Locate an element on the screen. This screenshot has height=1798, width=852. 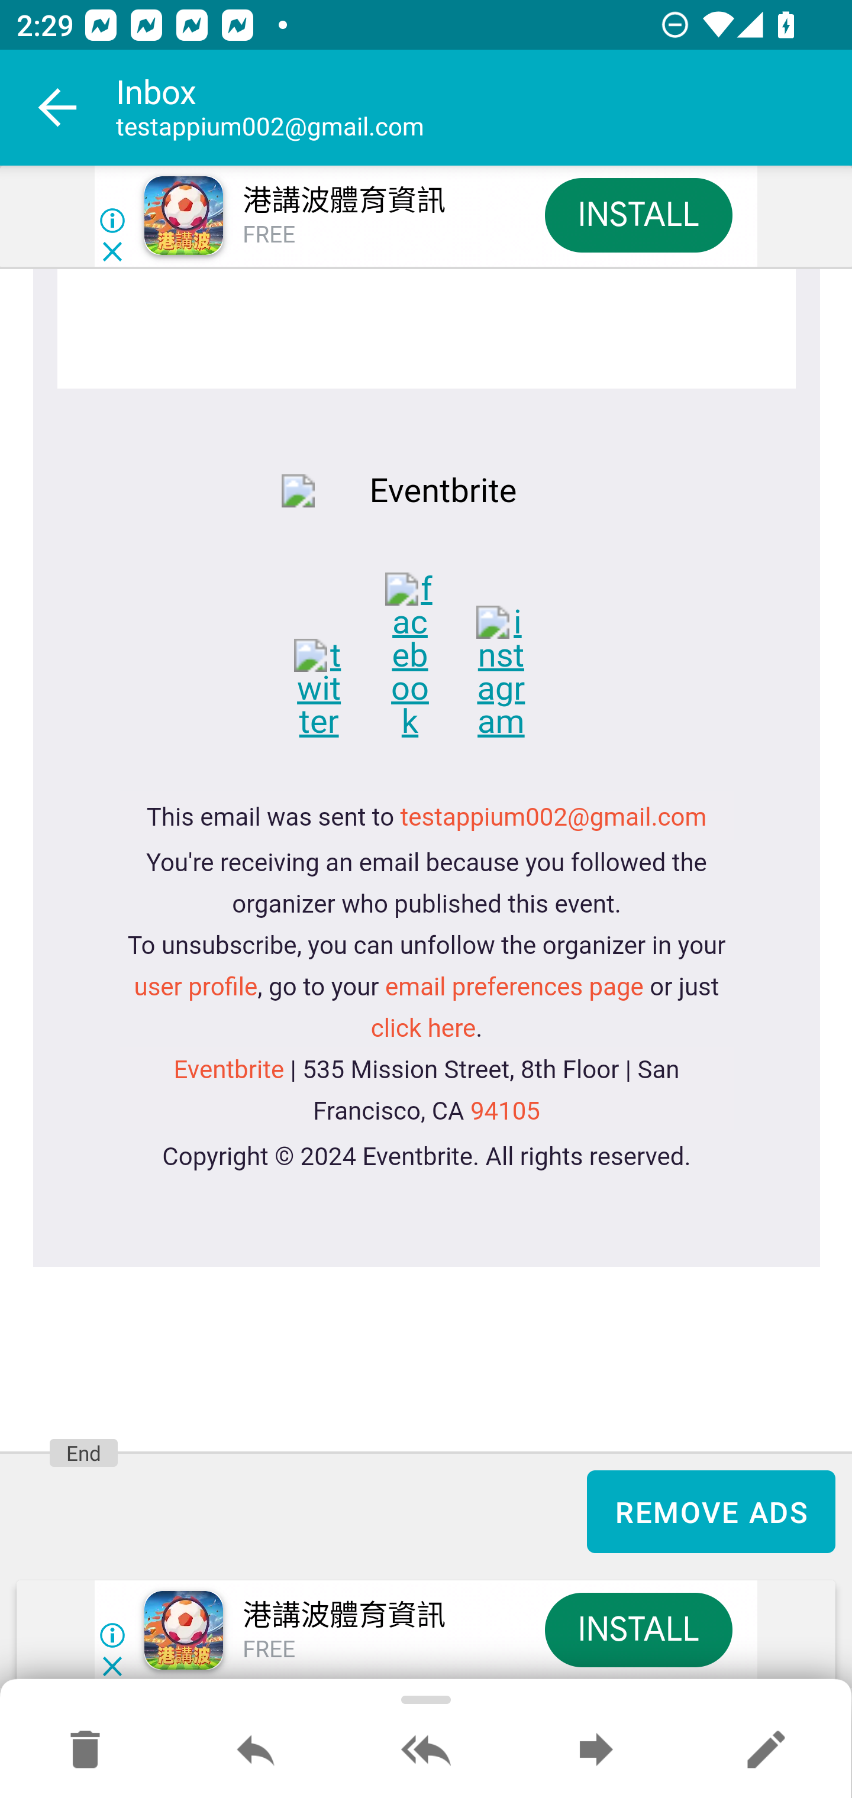
INSTALL is located at coordinates (638, 1630).